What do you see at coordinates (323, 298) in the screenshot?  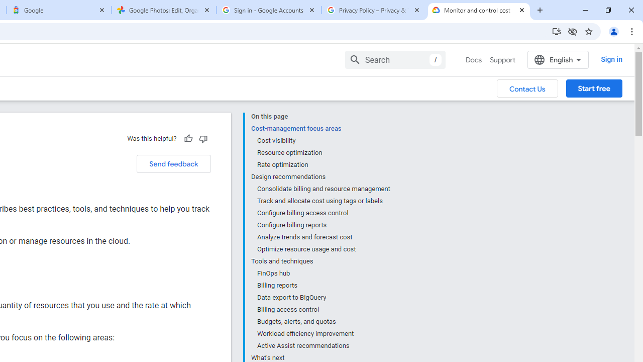 I see `Data export to BigQuery` at bounding box center [323, 298].